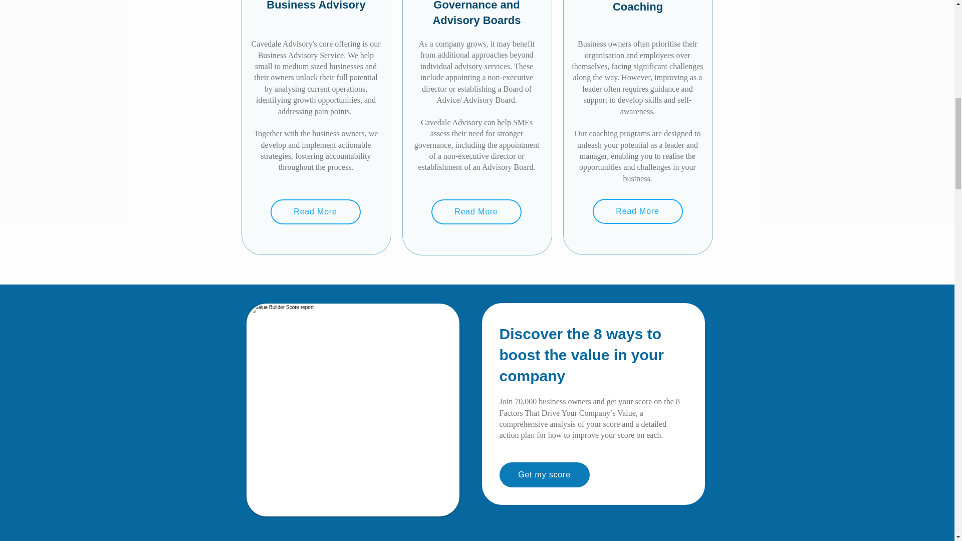  What do you see at coordinates (316, 212) in the screenshot?
I see `Read More` at bounding box center [316, 212].